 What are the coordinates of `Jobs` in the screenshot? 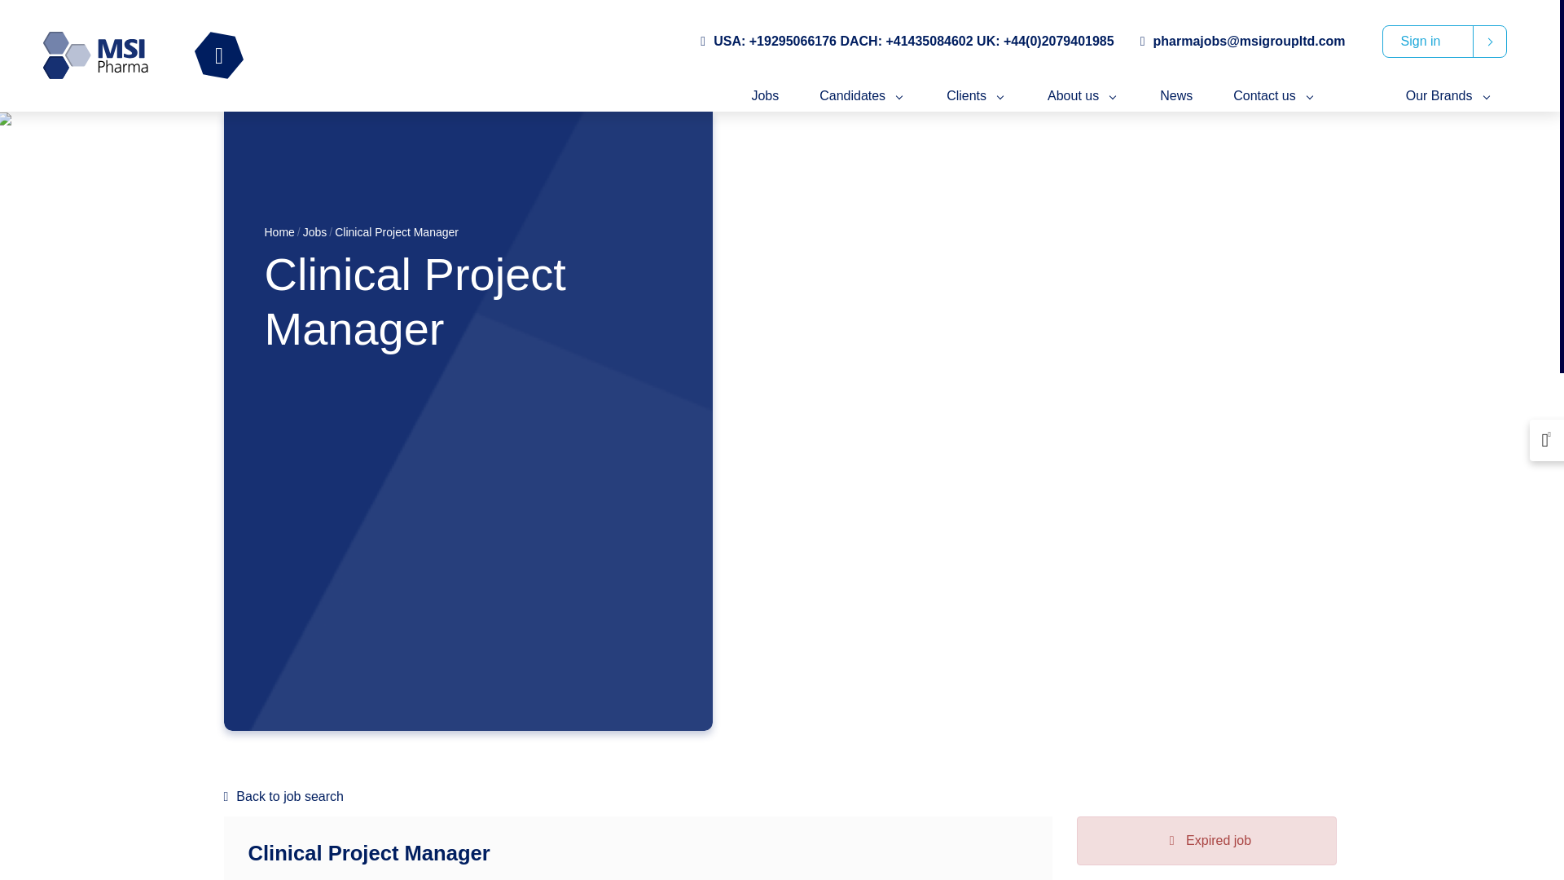 It's located at (314, 231).